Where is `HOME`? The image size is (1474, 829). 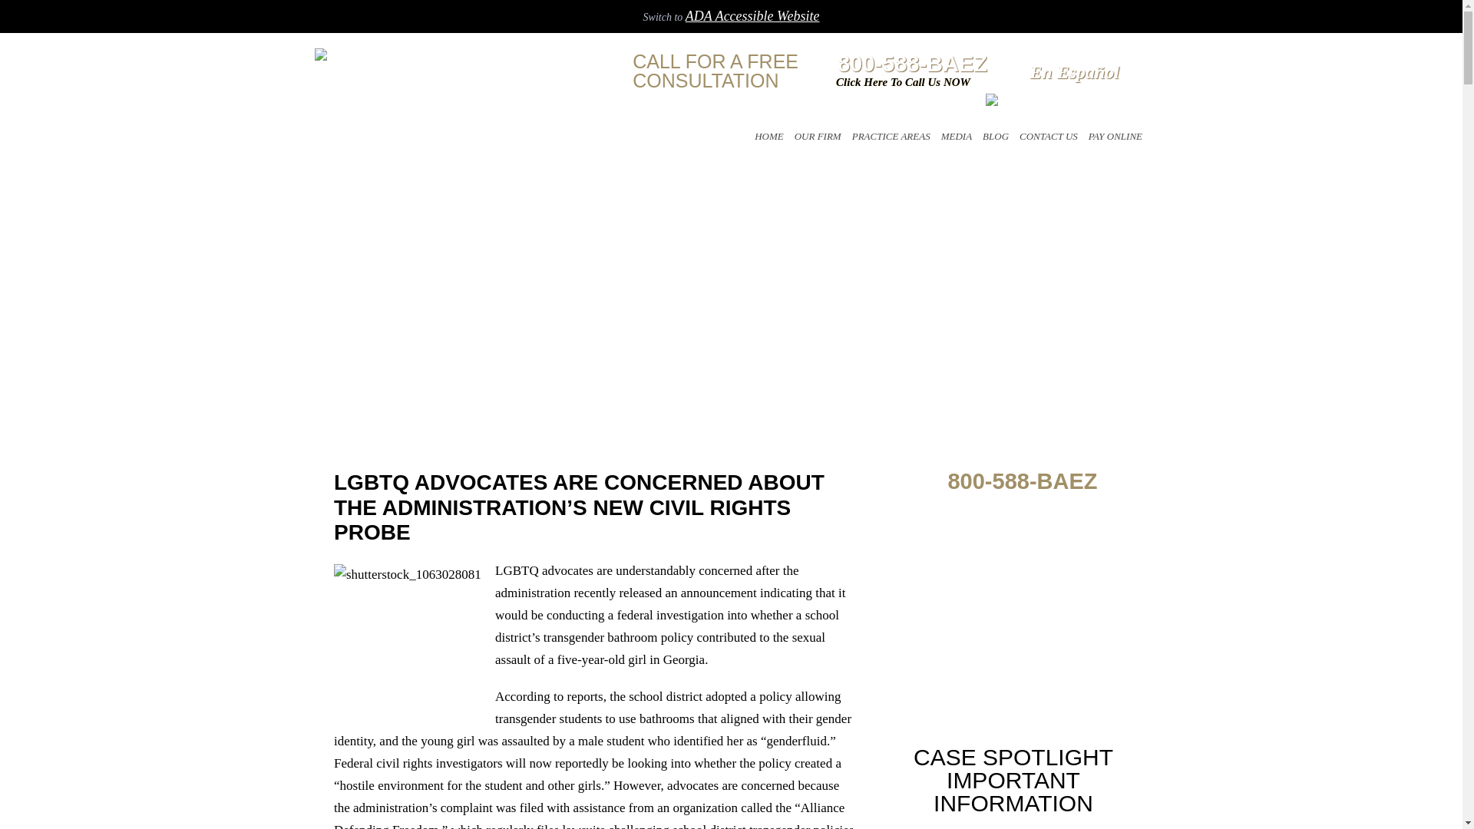 HOME is located at coordinates (768, 136).